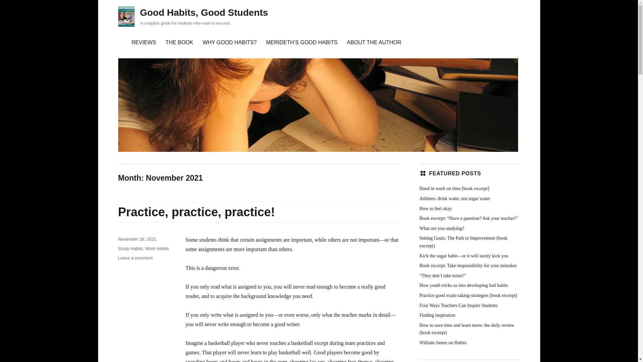  Describe the element at coordinates (157, 249) in the screenshot. I see `Work Habits` at that location.